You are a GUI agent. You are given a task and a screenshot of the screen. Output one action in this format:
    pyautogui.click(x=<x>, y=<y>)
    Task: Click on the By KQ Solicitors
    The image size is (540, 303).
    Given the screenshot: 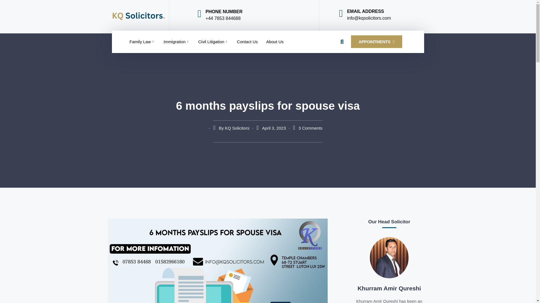 What is the action you would take?
    pyautogui.click(x=231, y=128)
    